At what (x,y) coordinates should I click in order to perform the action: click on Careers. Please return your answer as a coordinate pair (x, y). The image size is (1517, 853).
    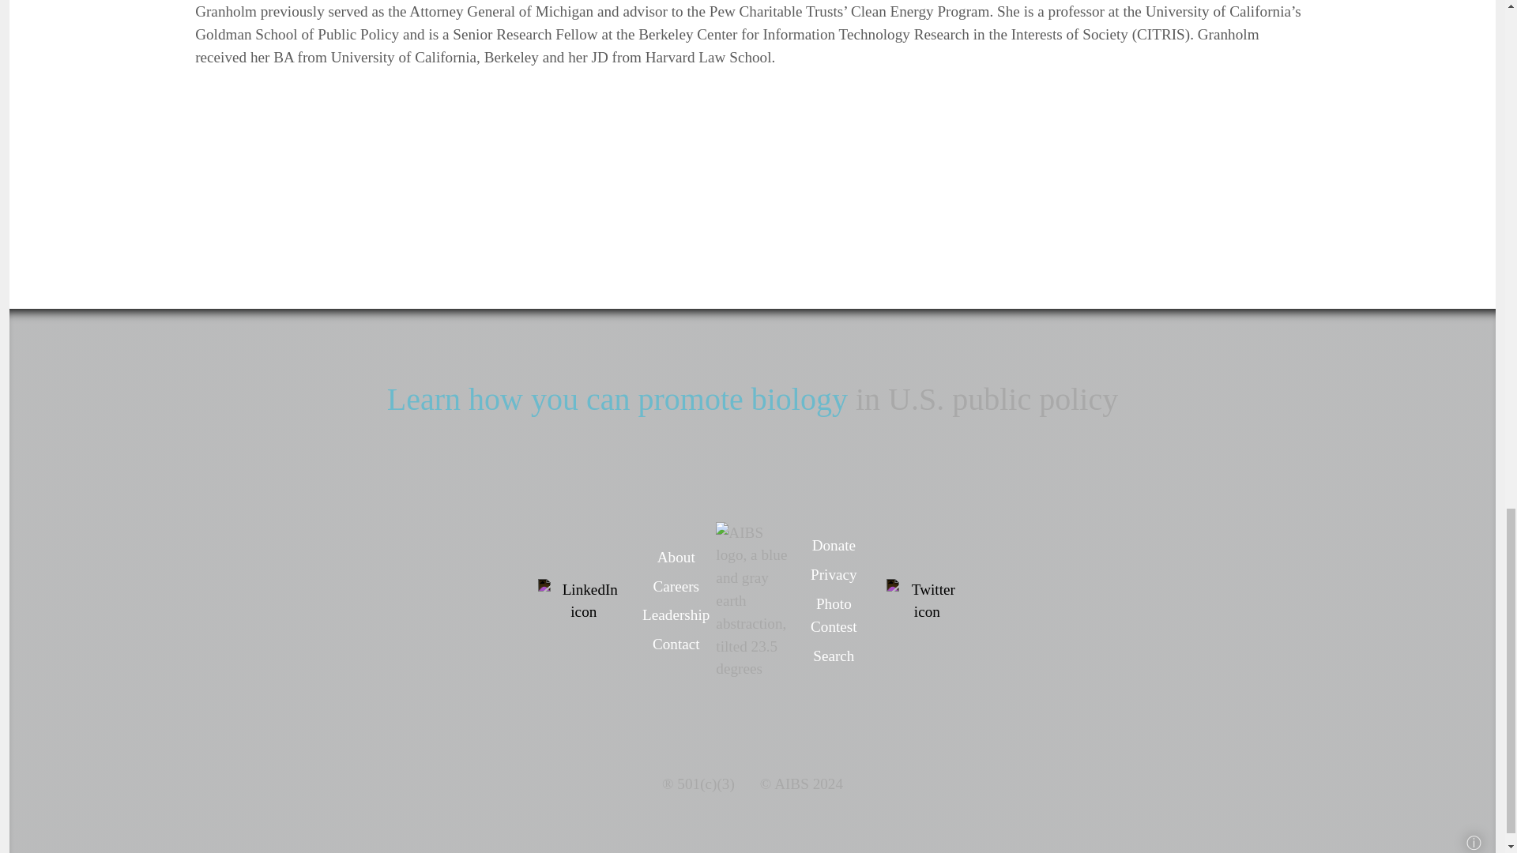
    Looking at the image, I should click on (676, 586).